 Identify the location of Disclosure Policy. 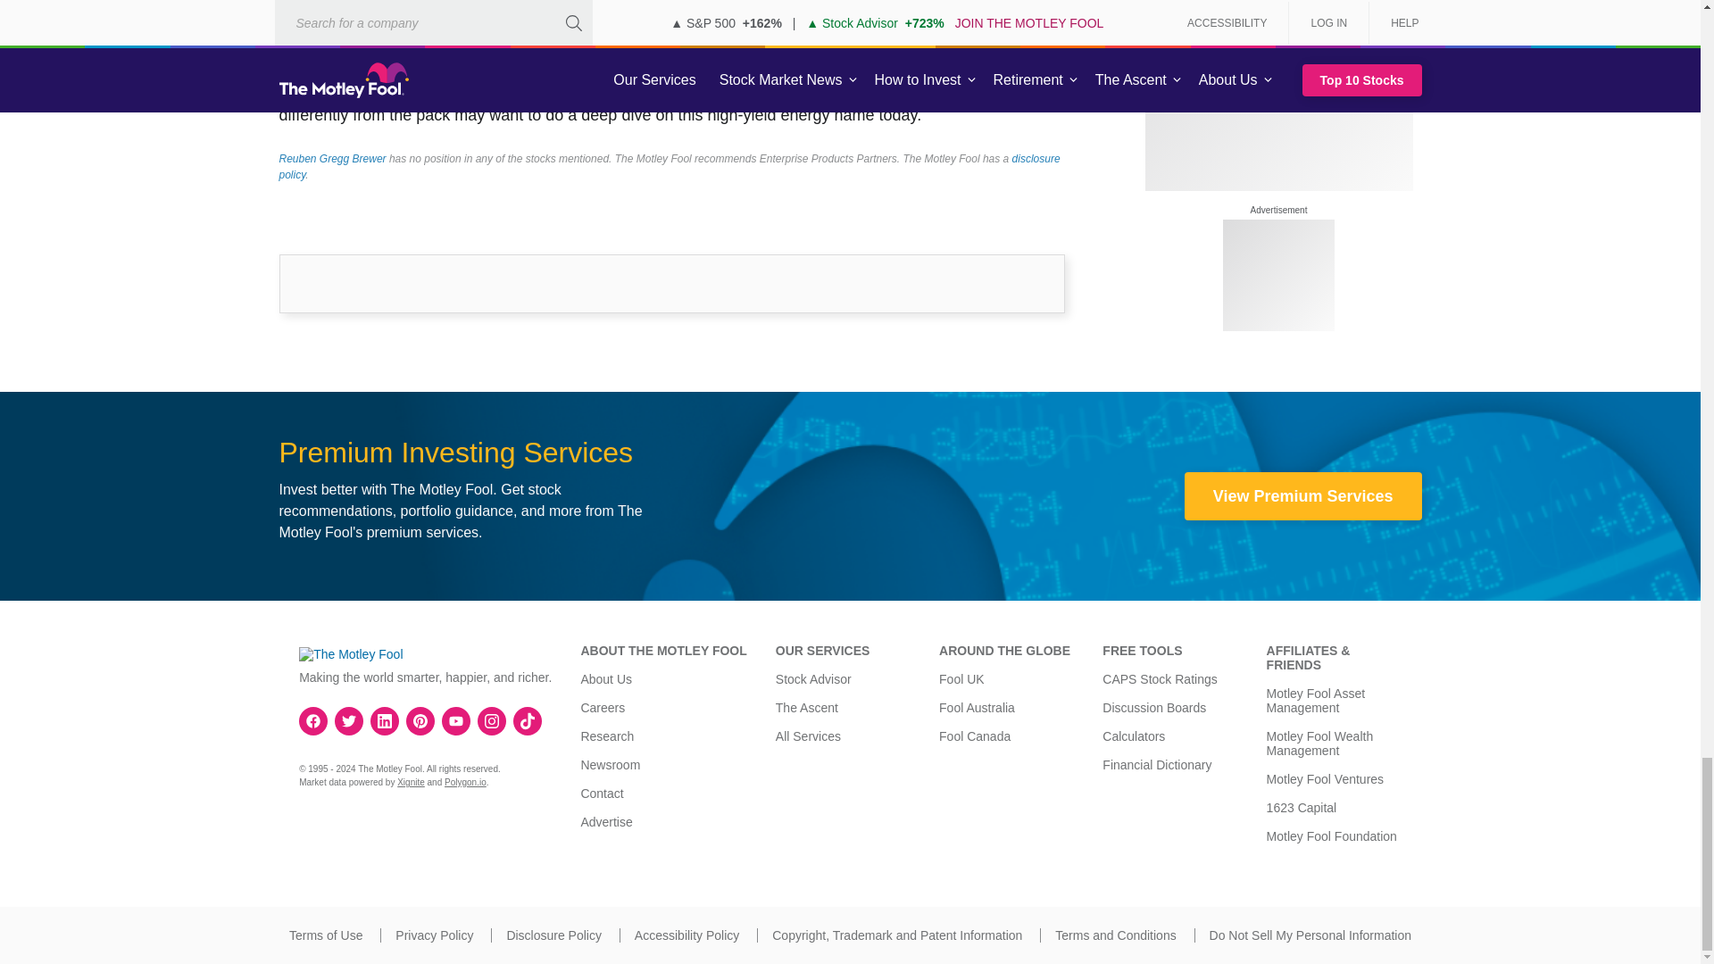
(553, 935).